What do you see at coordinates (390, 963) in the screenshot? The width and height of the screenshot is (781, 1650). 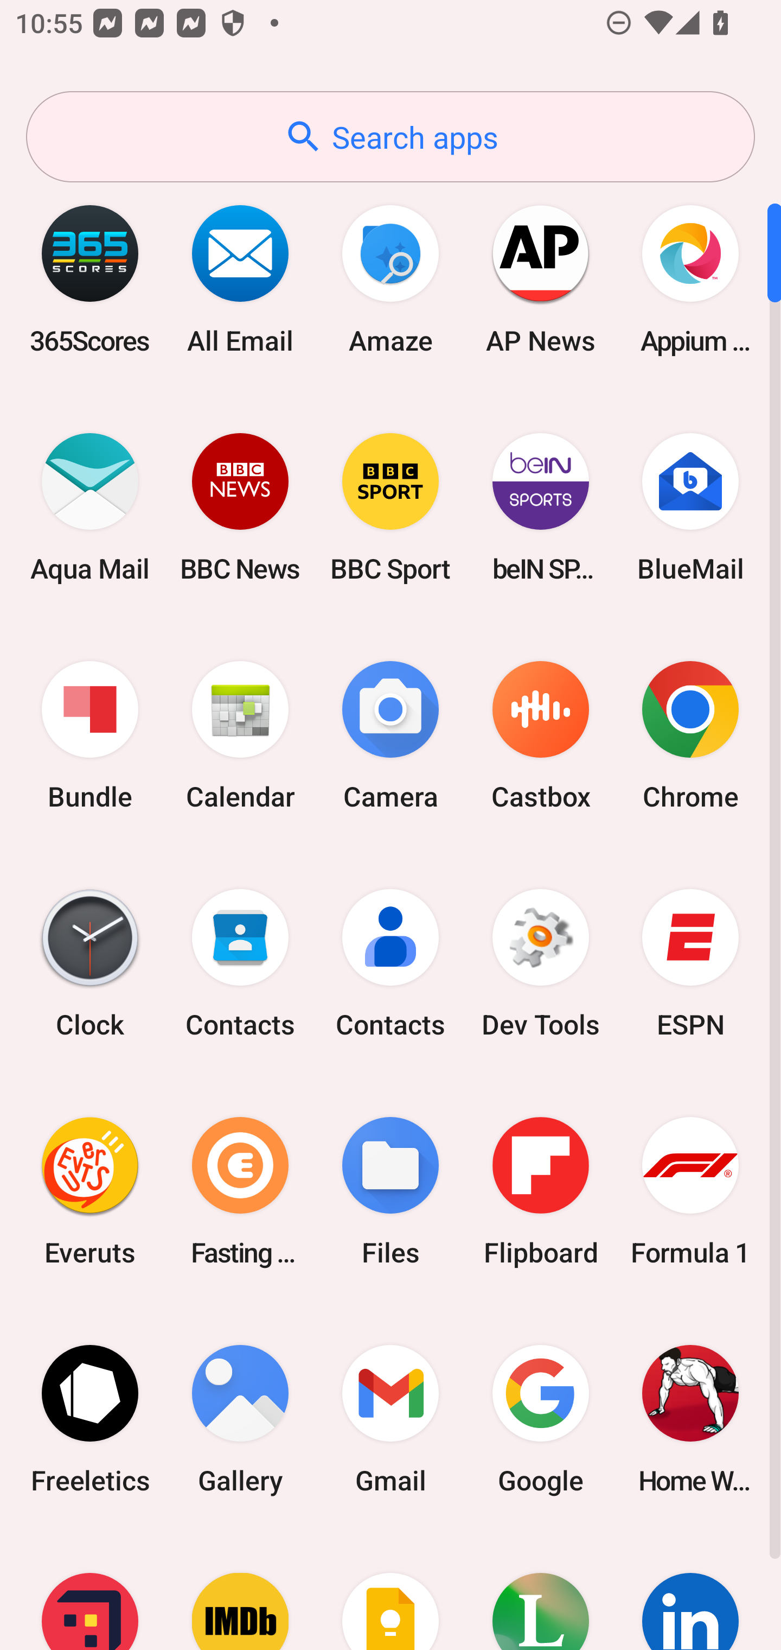 I see `Contacts` at bounding box center [390, 963].